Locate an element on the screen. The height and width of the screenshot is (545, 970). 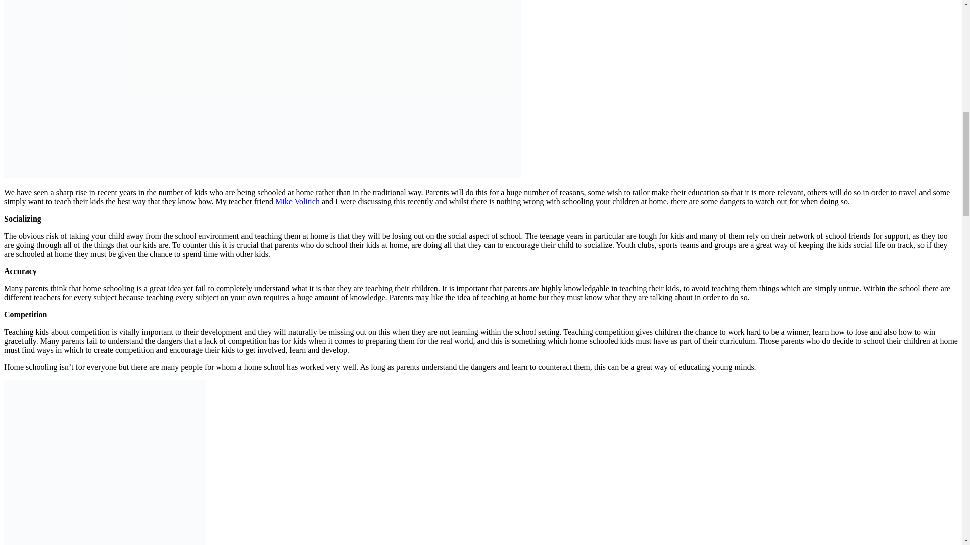
Mike Volitich is located at coordinates (298, 201).